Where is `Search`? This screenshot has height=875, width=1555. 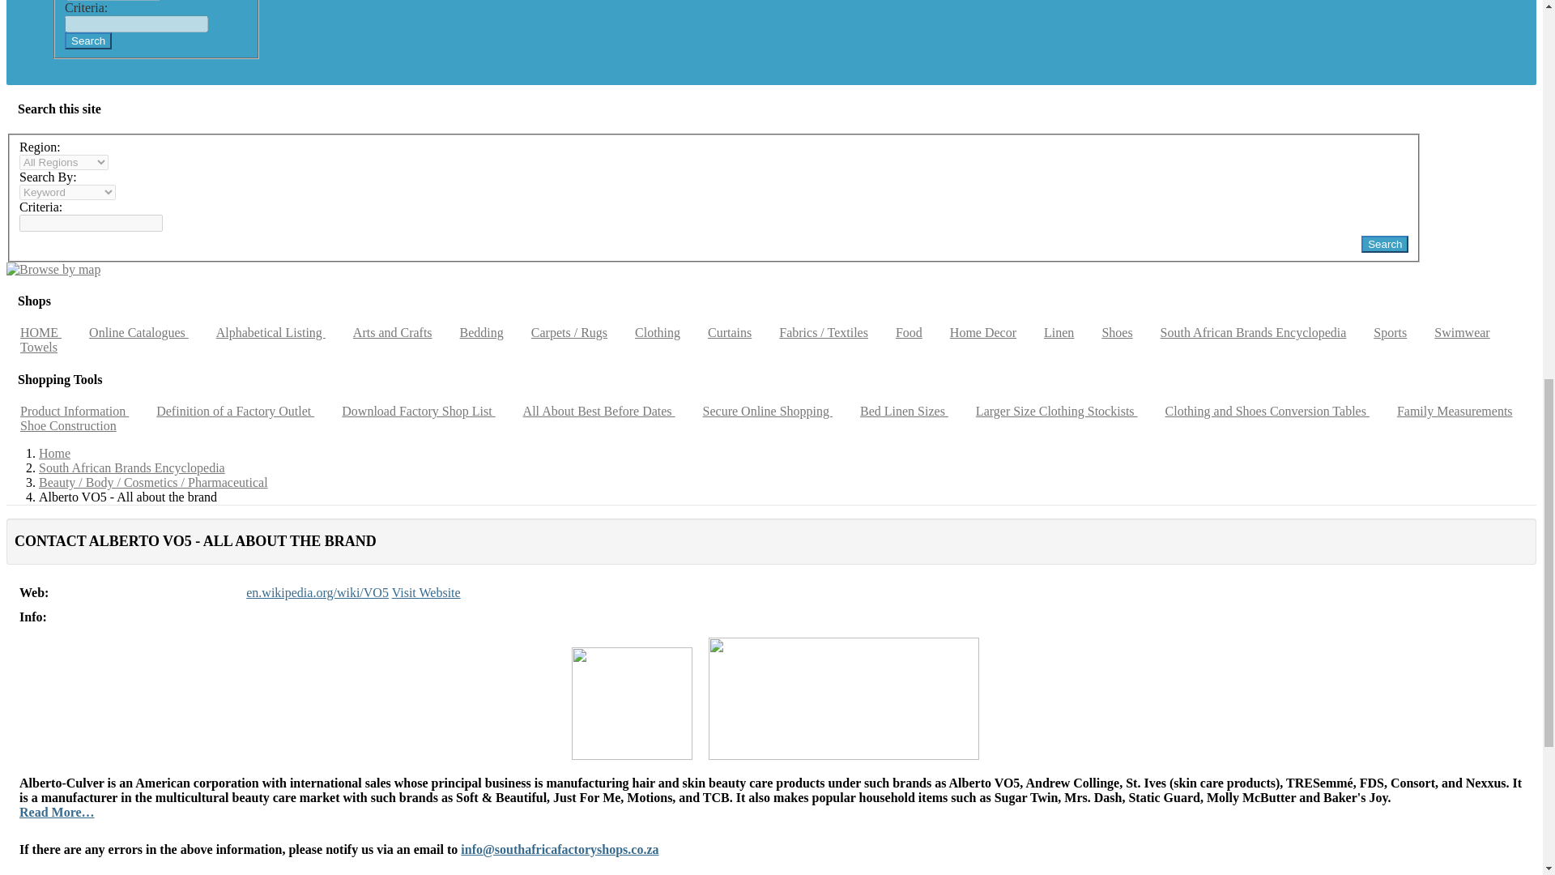
Search is located at coordinates (1385, 244).